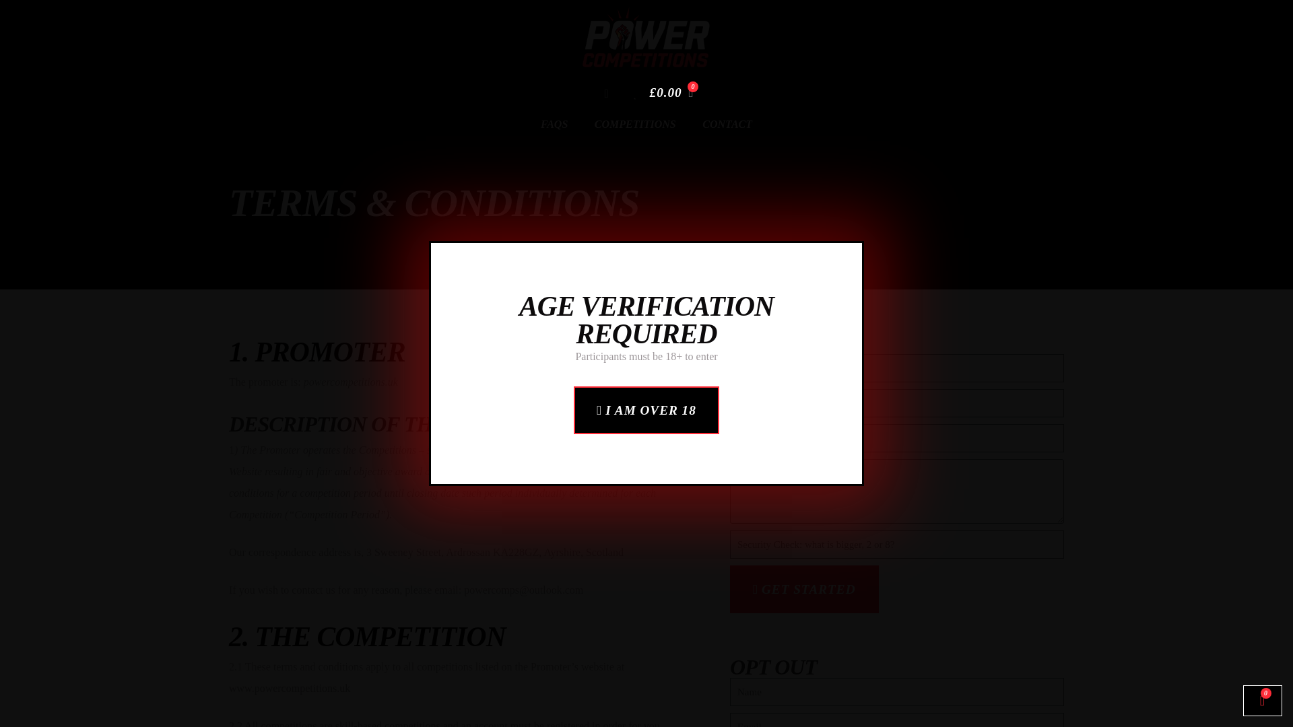 This screenshot has width=1293, height=727. I want to click on CONTACT, so click(727, 124).